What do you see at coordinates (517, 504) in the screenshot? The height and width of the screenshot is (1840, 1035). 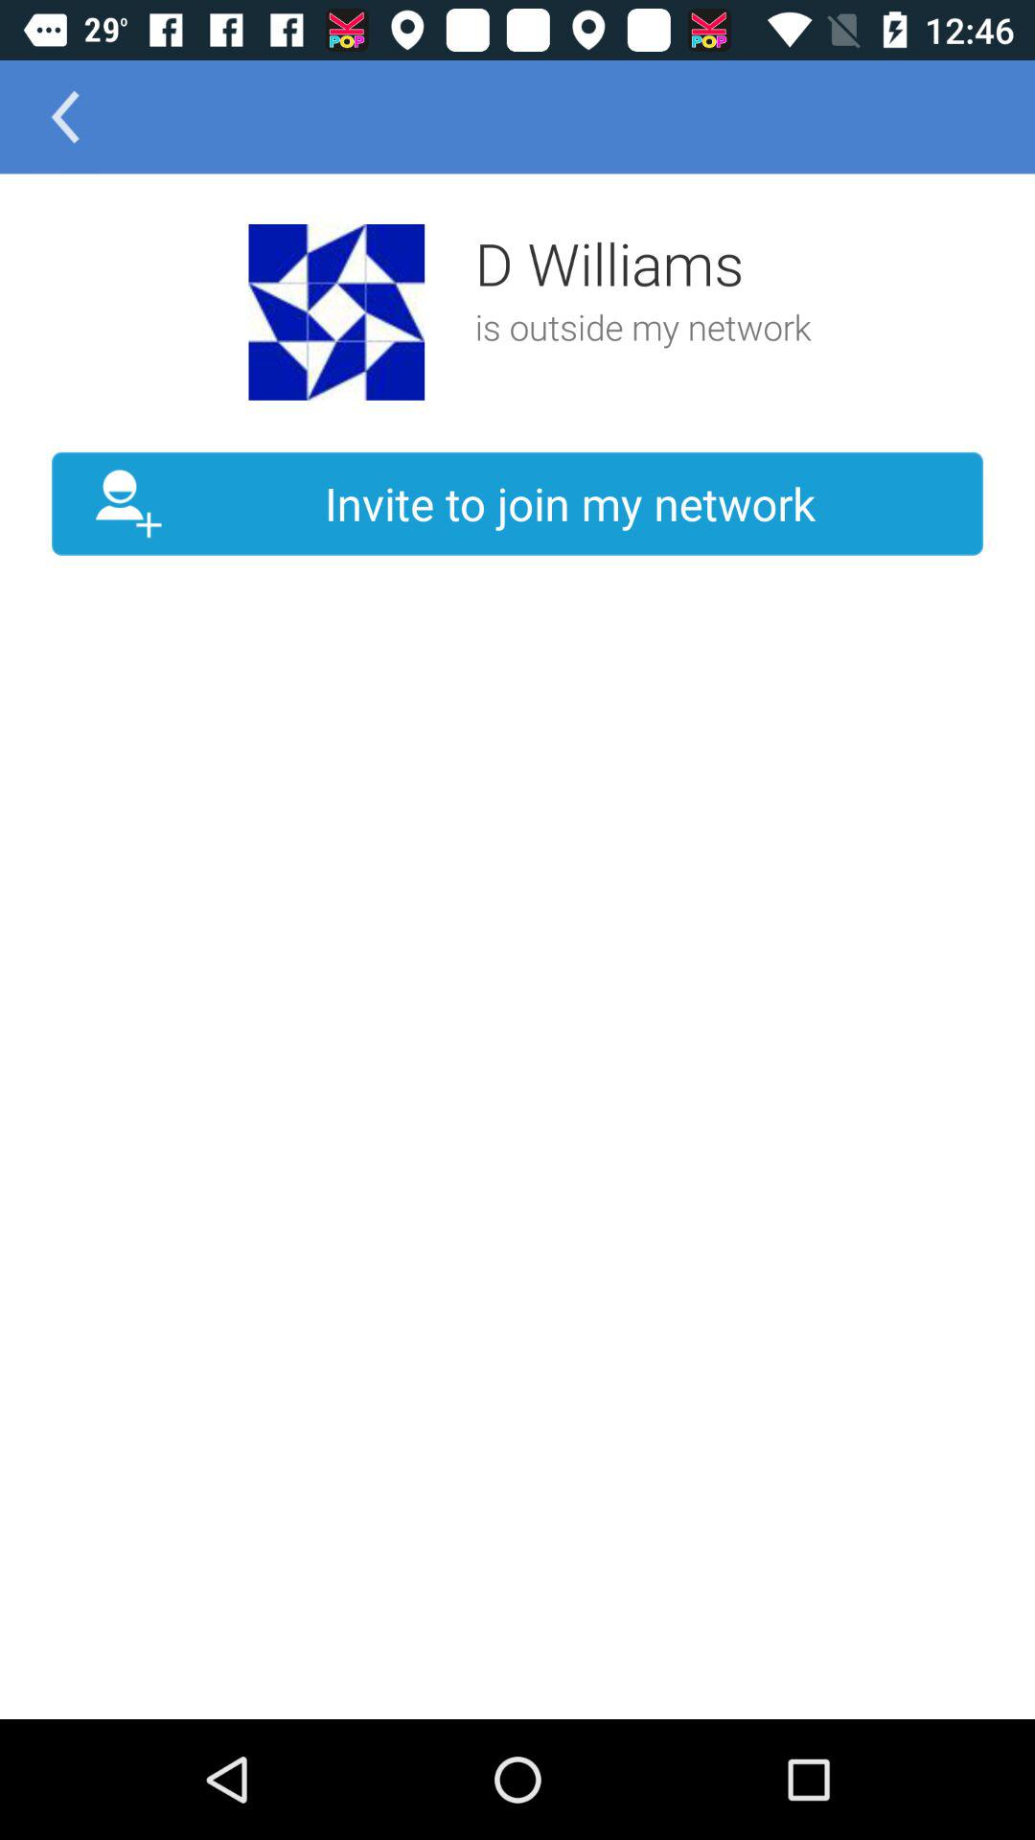 I see `scroll until the invite to join item` at bounding box center [517, 504].